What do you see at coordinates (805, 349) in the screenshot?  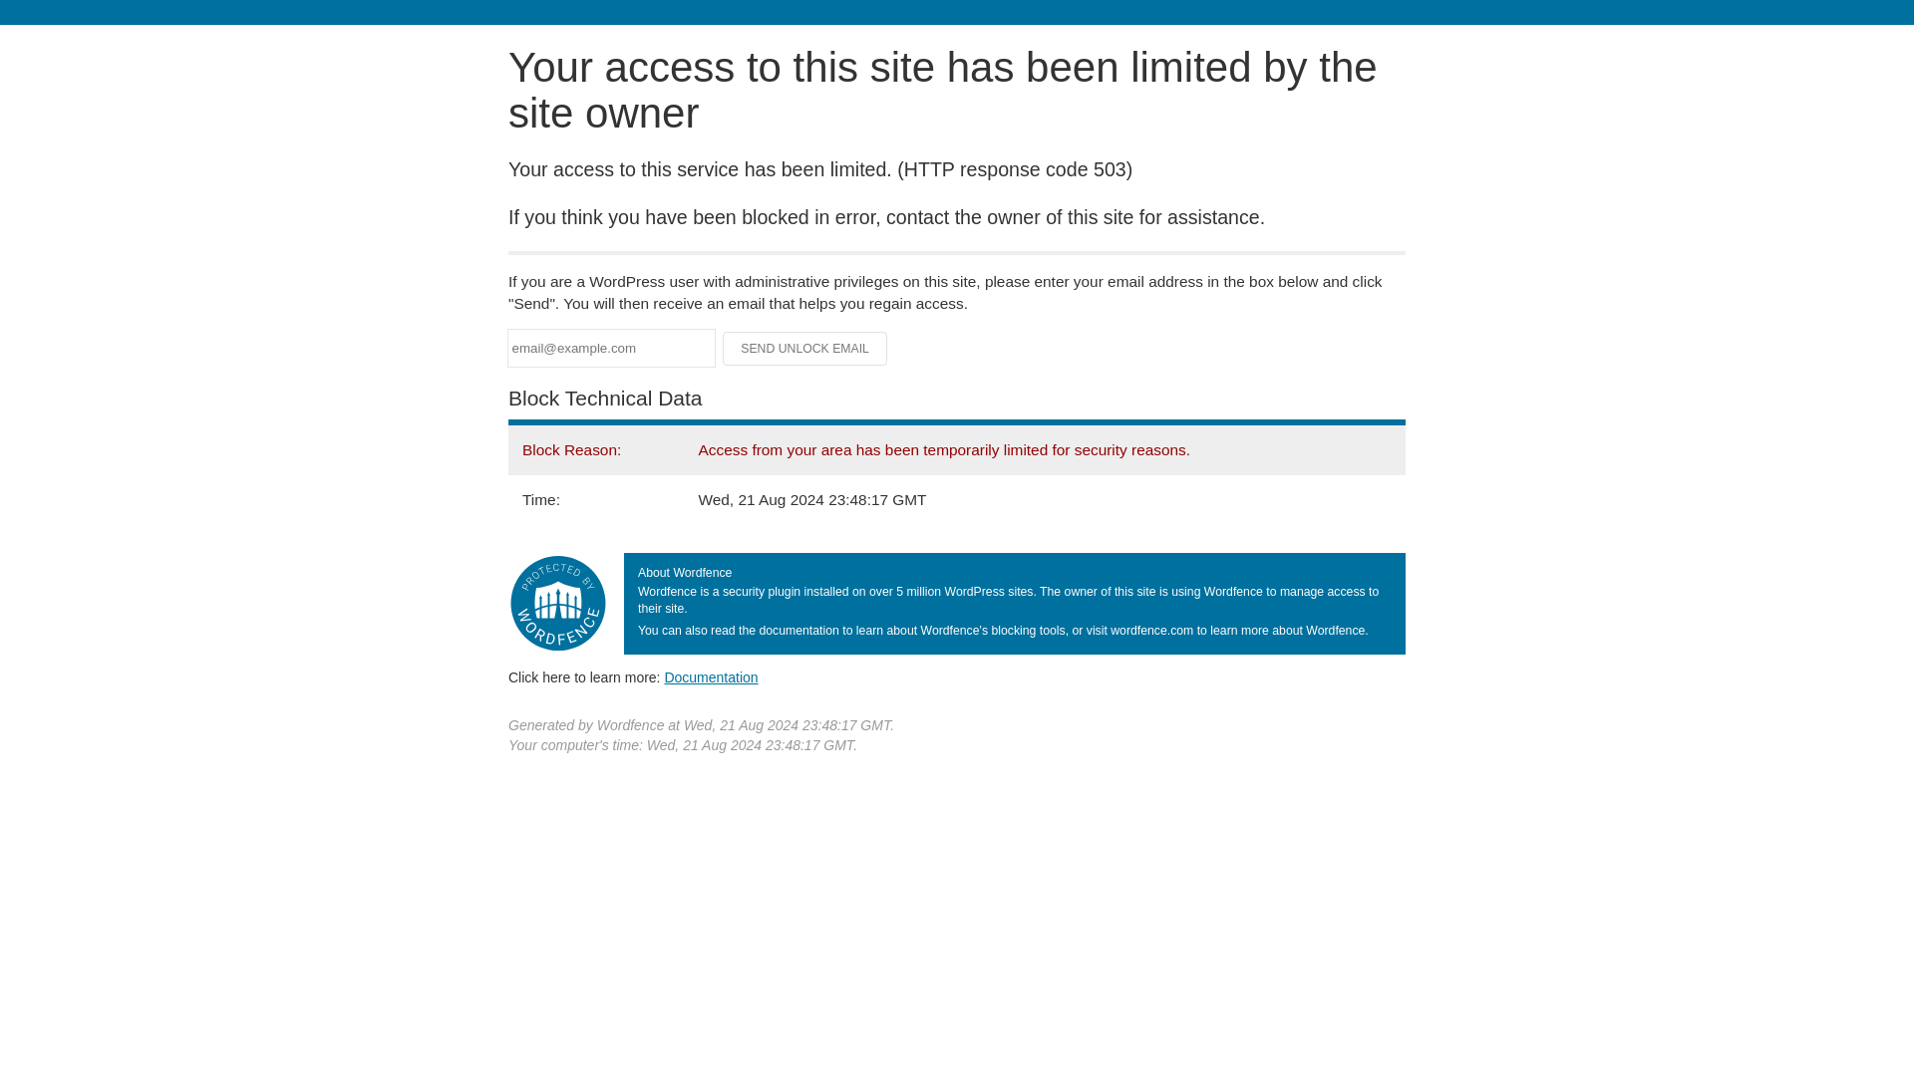 I see `Send Unlock Email` at bounding box center [805, 349].